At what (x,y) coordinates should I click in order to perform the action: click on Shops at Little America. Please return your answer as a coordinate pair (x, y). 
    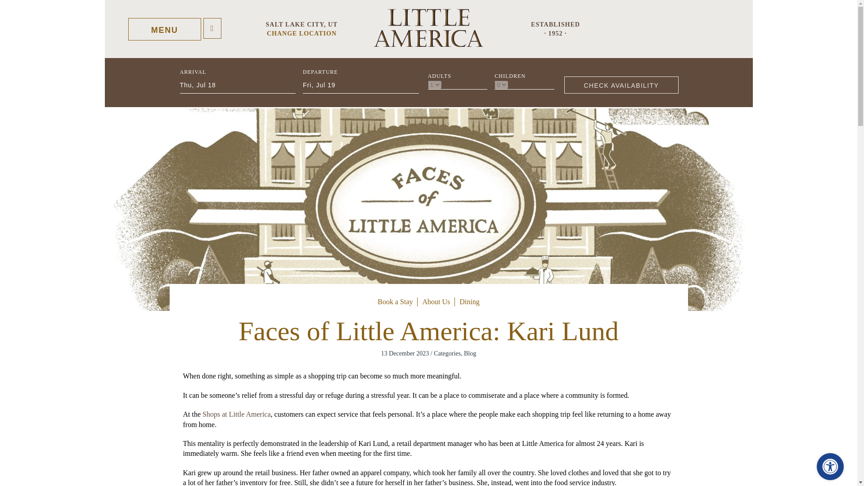
    Looking at the image, I should click on (237, 414).